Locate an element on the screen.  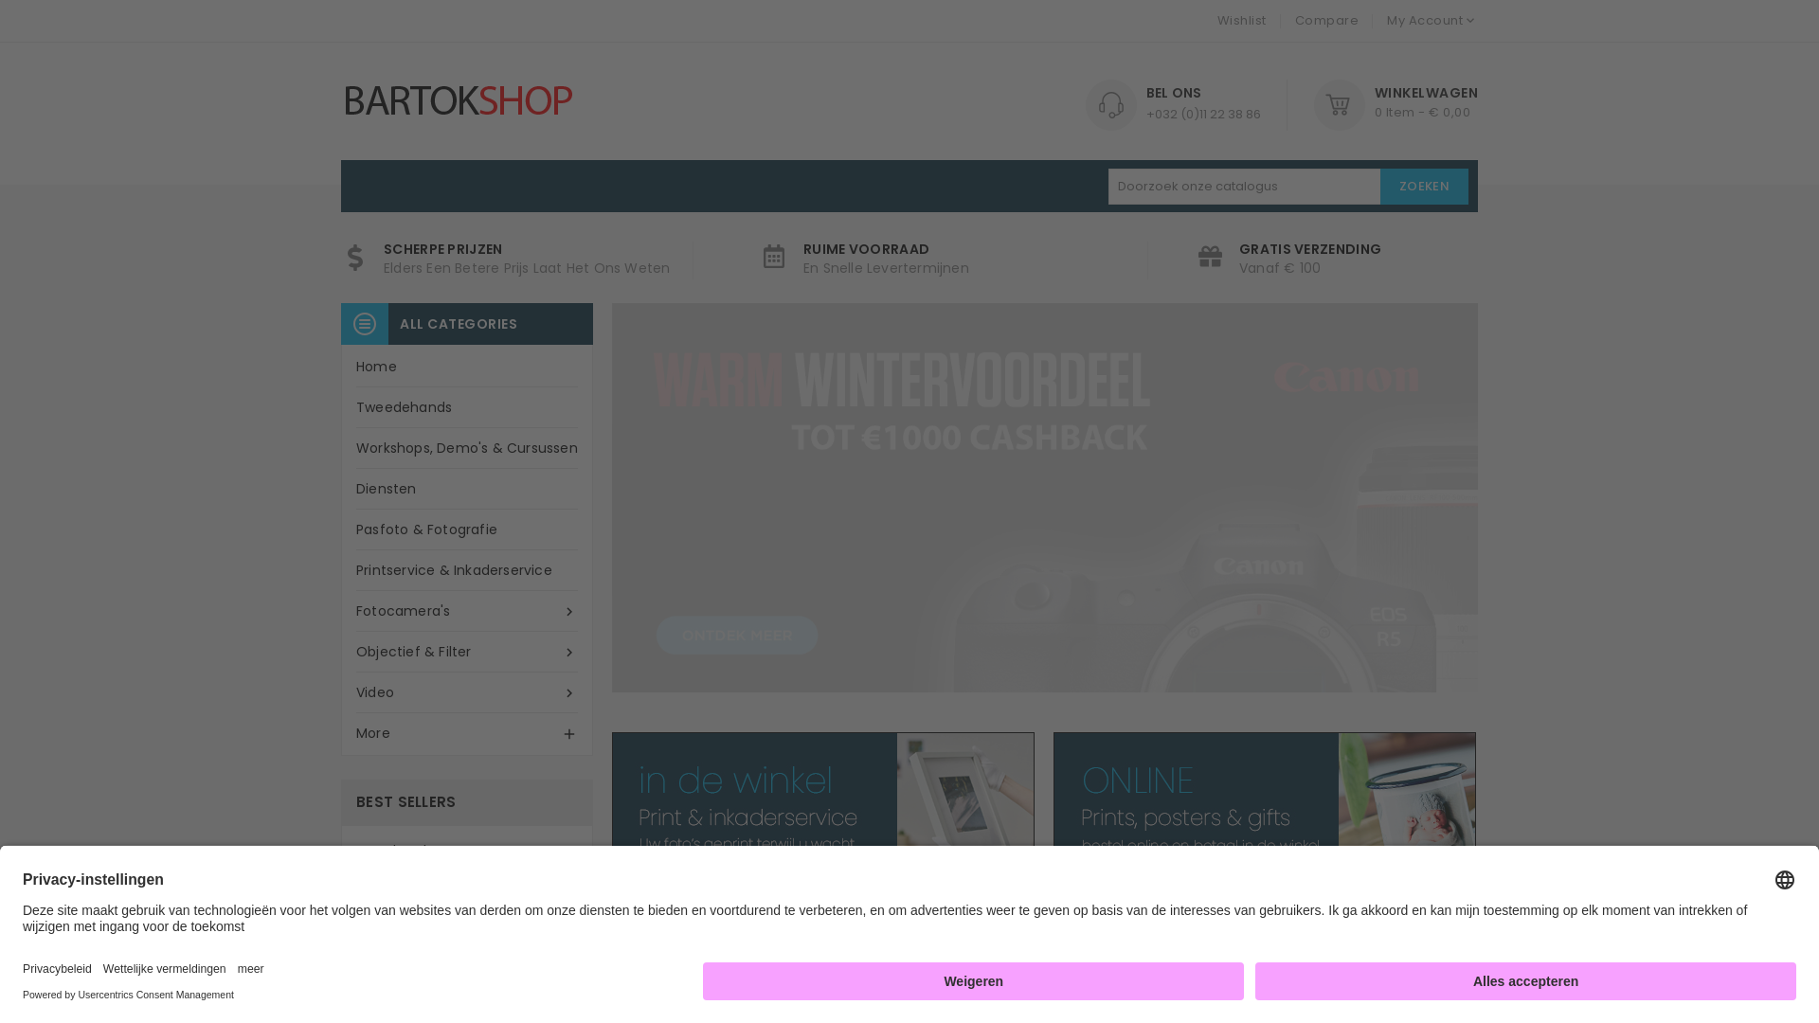
FEATURED PRODUCTS is located at coordinates (714, 914).